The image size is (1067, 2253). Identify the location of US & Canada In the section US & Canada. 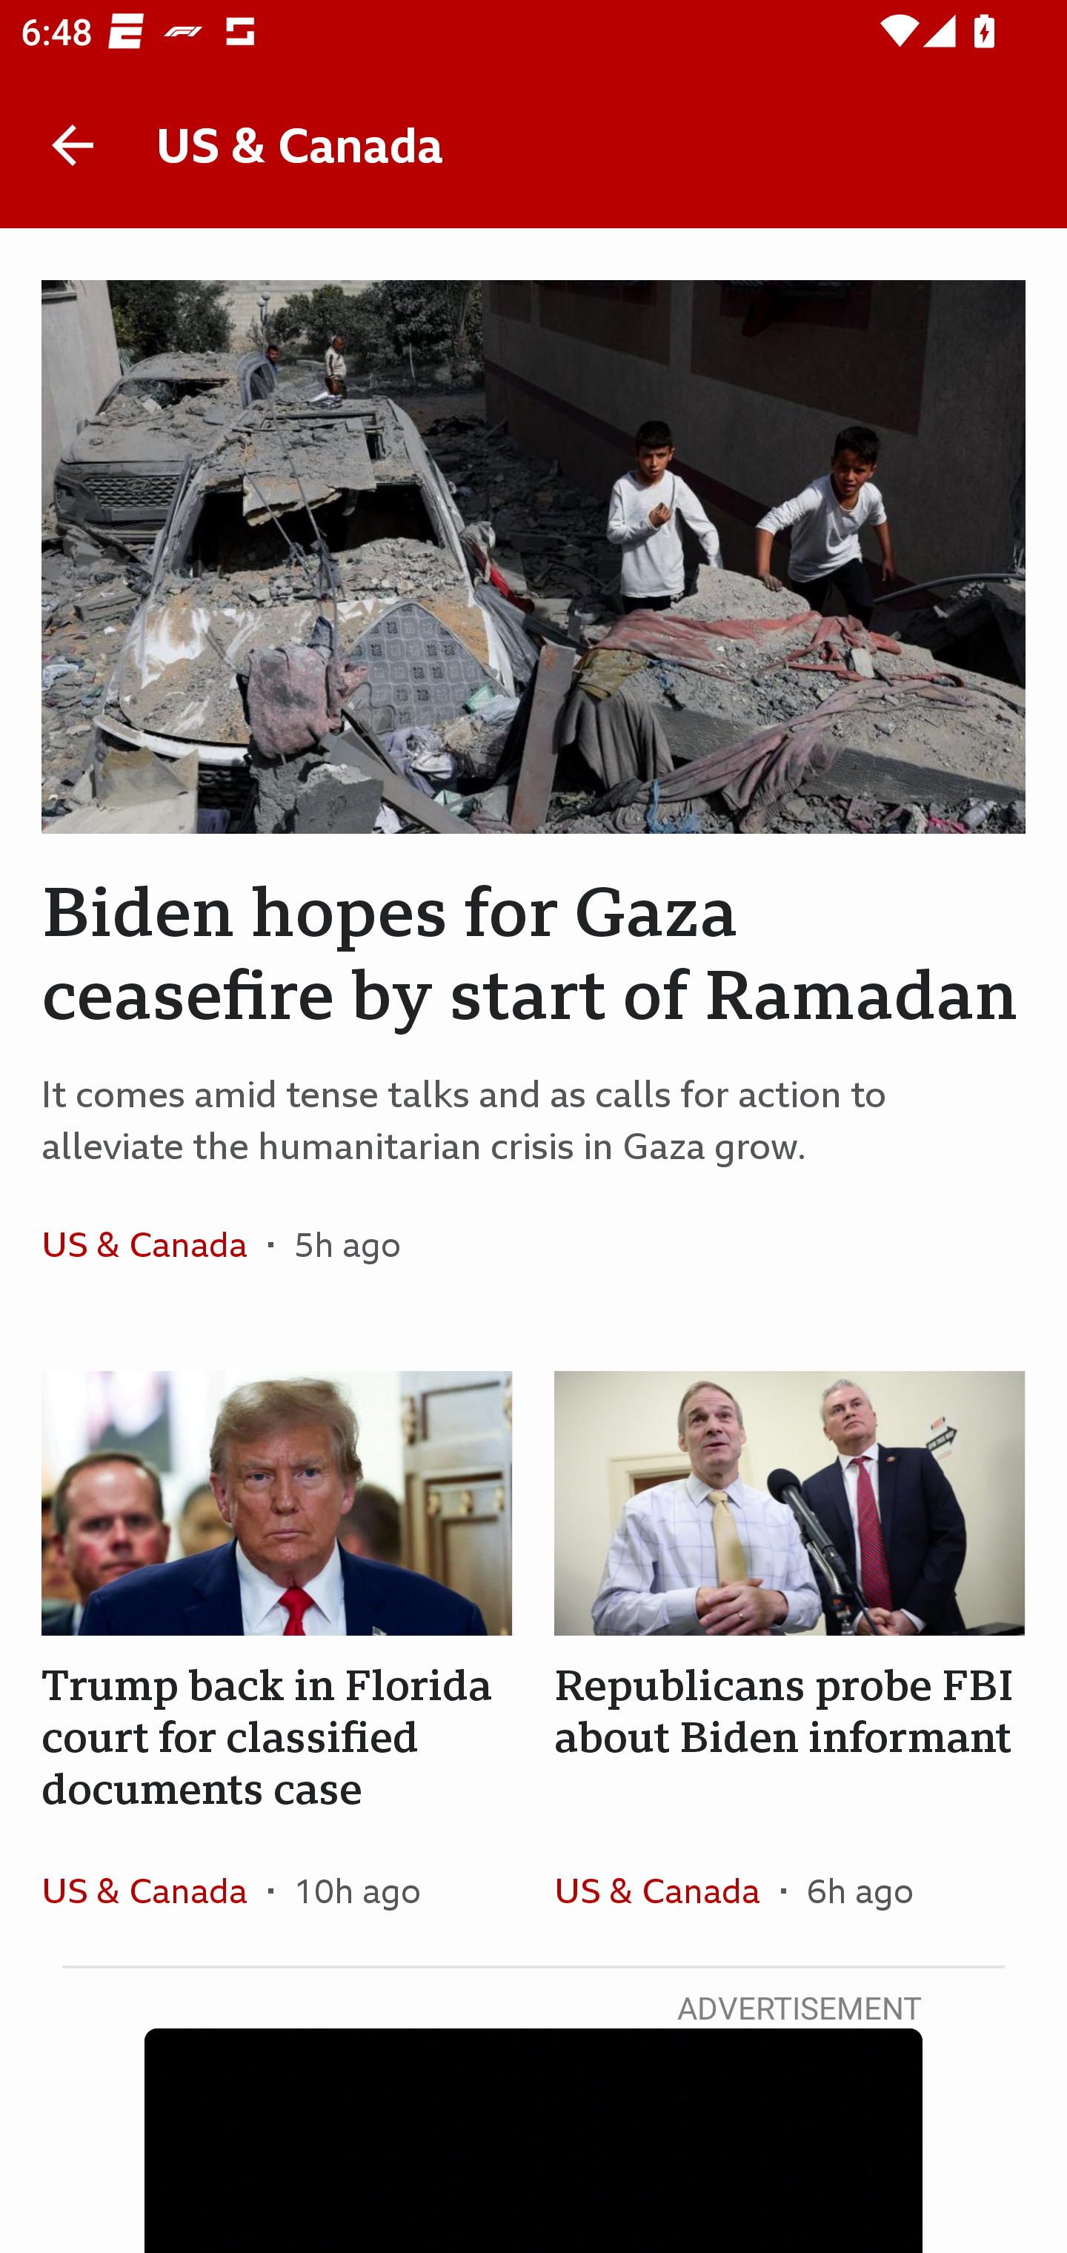
(154, 1890).